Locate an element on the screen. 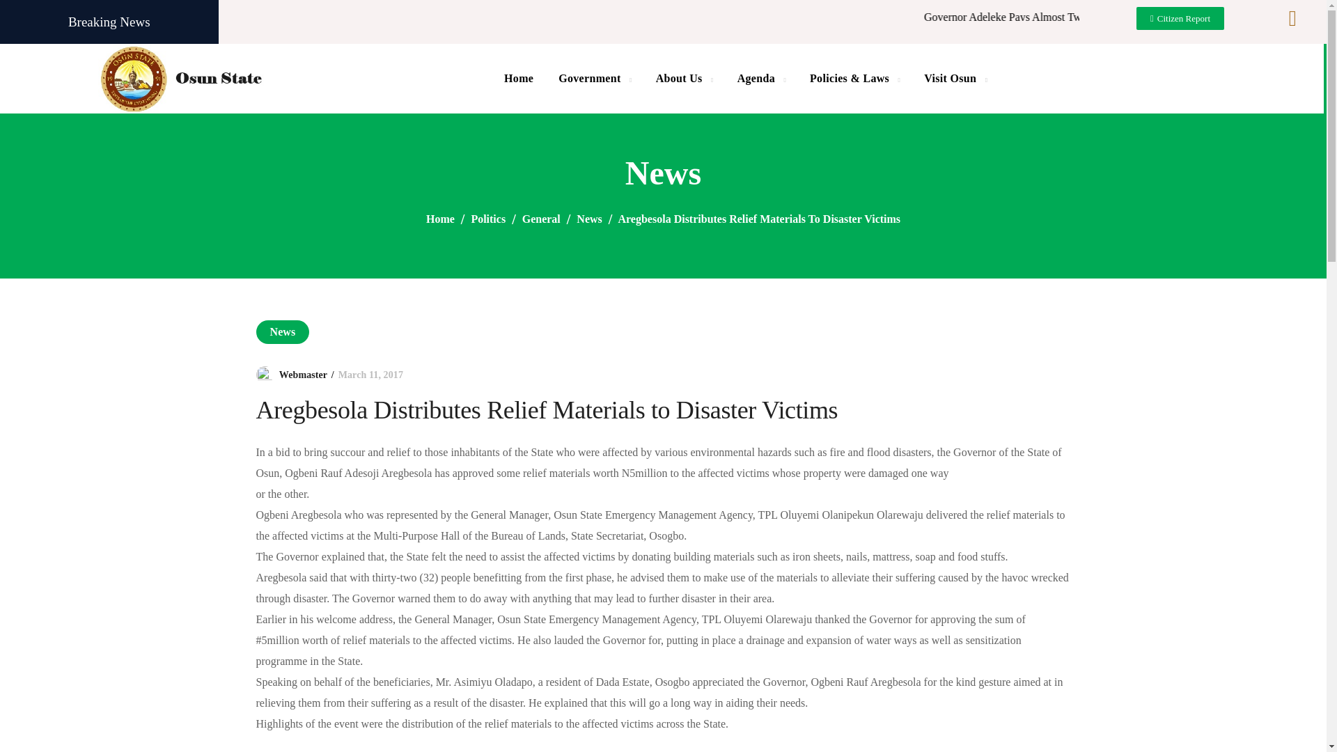 Image resolution: width=1337 pixels, height=752 pixels. Government is located at coordinates (594, 78).